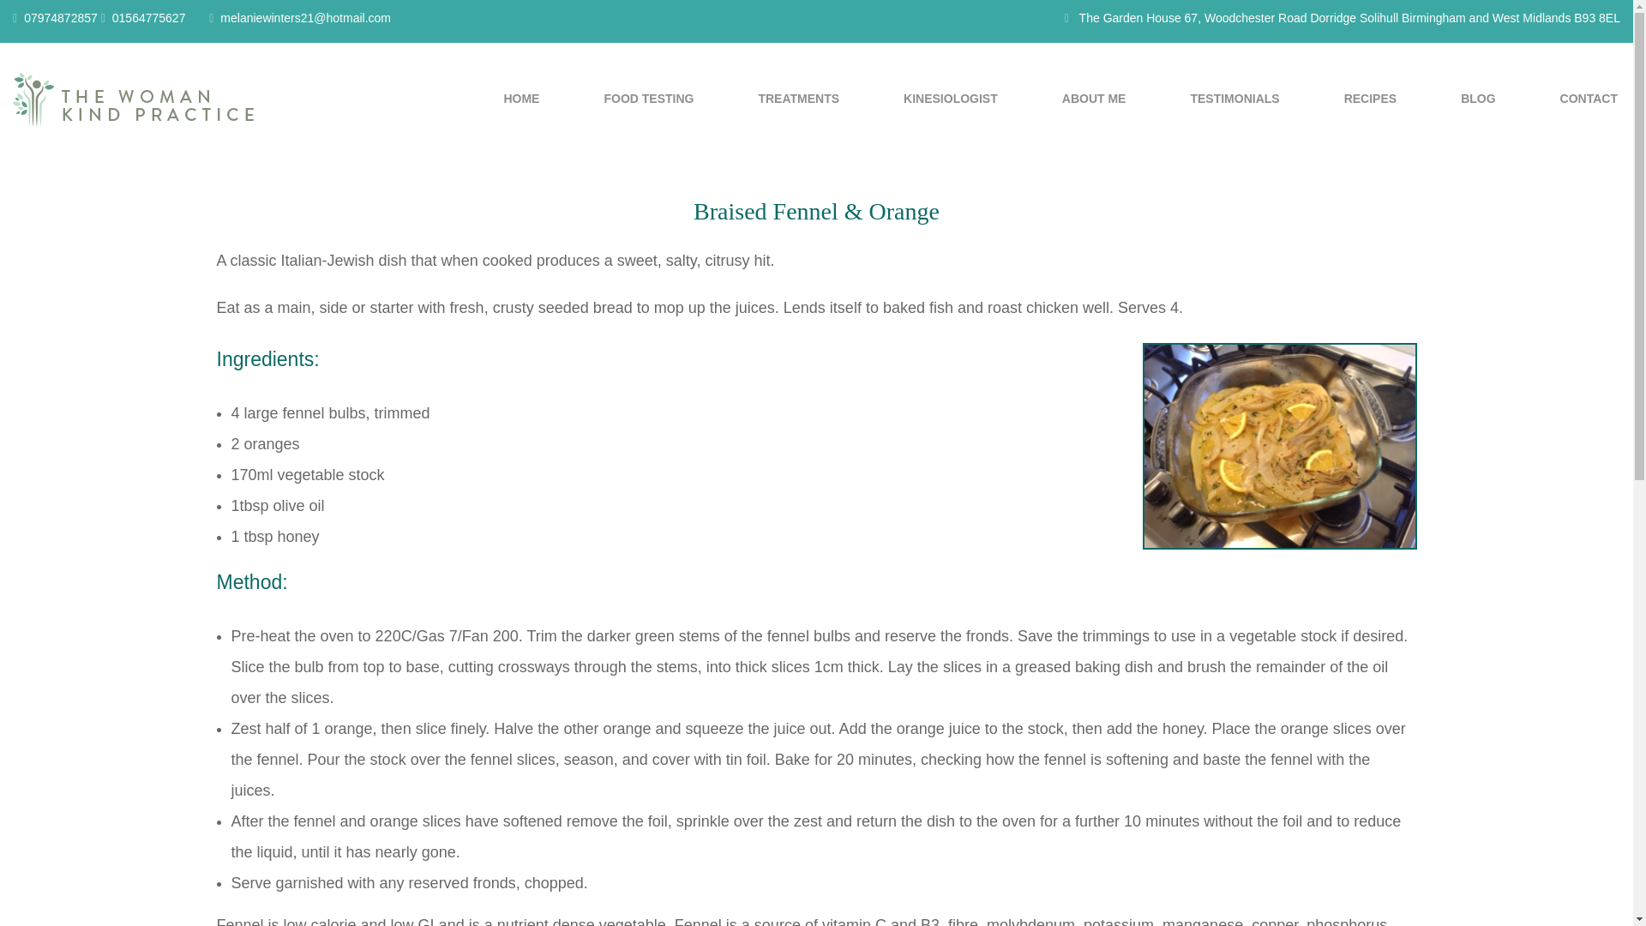 This screenshot has height=926, width=1646. What do you see at coordinates (521, 99) in the screenshot?
I see `HOME` at bounding box center [521, 99].